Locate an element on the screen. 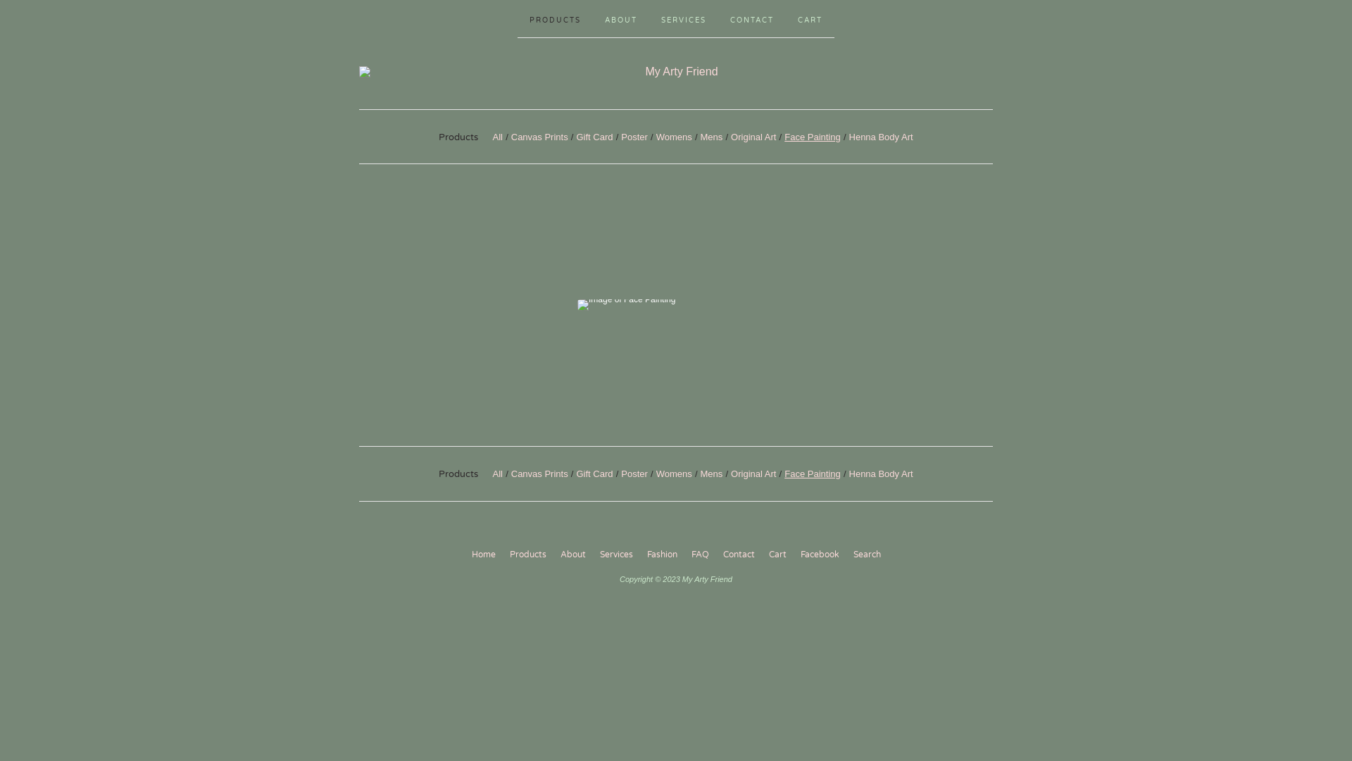 Image resolution: width=1352 pixels, height=761 pixels. Face Painting is located at coordinates (813, 137).